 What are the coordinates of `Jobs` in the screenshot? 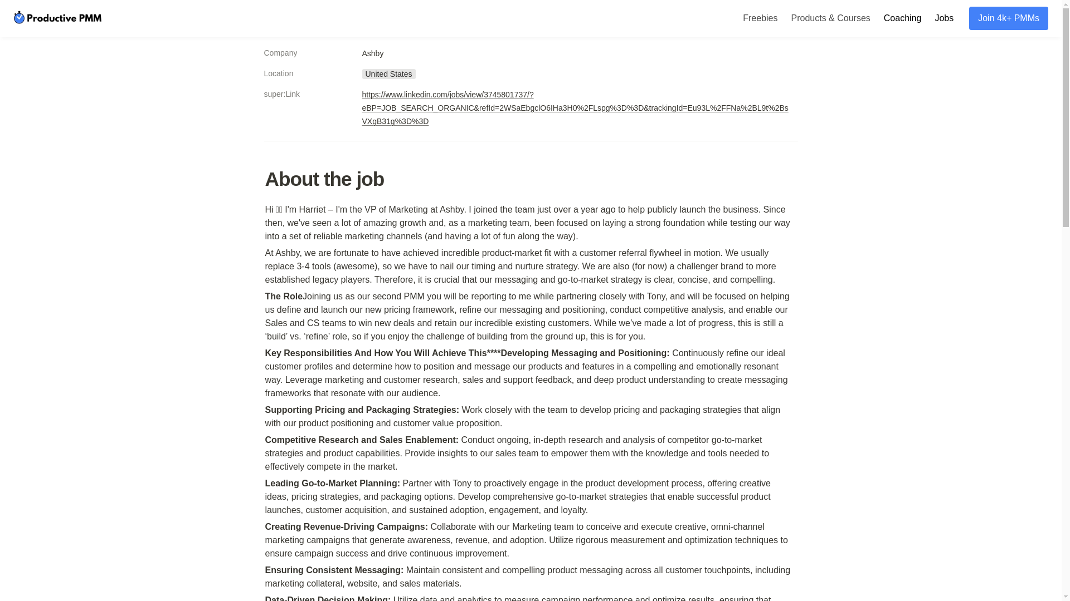 It's located at (943, 18).